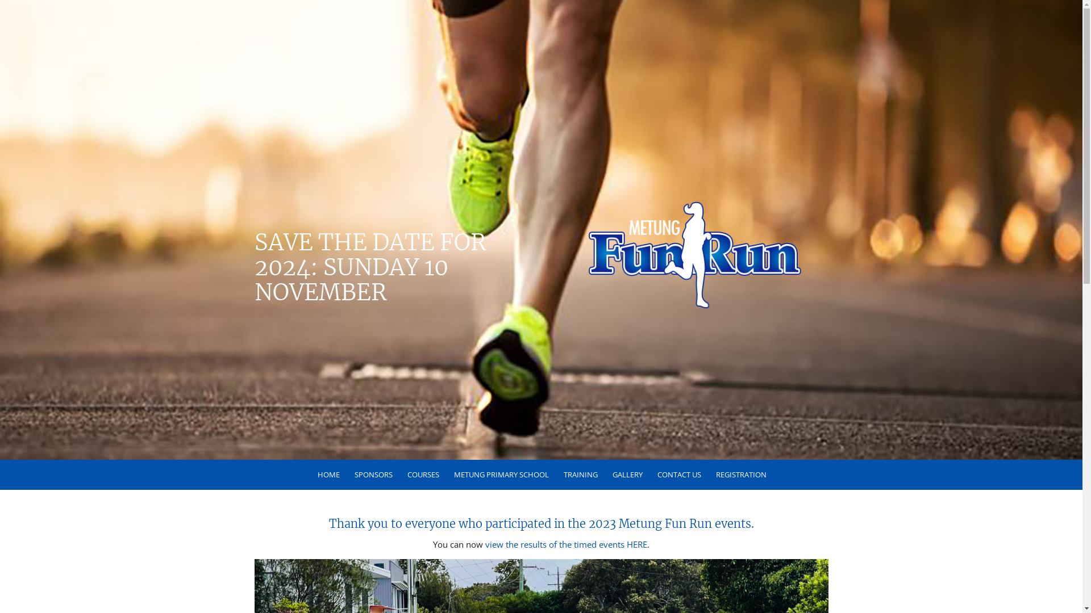 This screenshot has width=1091, height=613. What do you see at coordinates (740, 475) in the screenshot?
I see `REGISTRATION` at bounding box center [740, 475].